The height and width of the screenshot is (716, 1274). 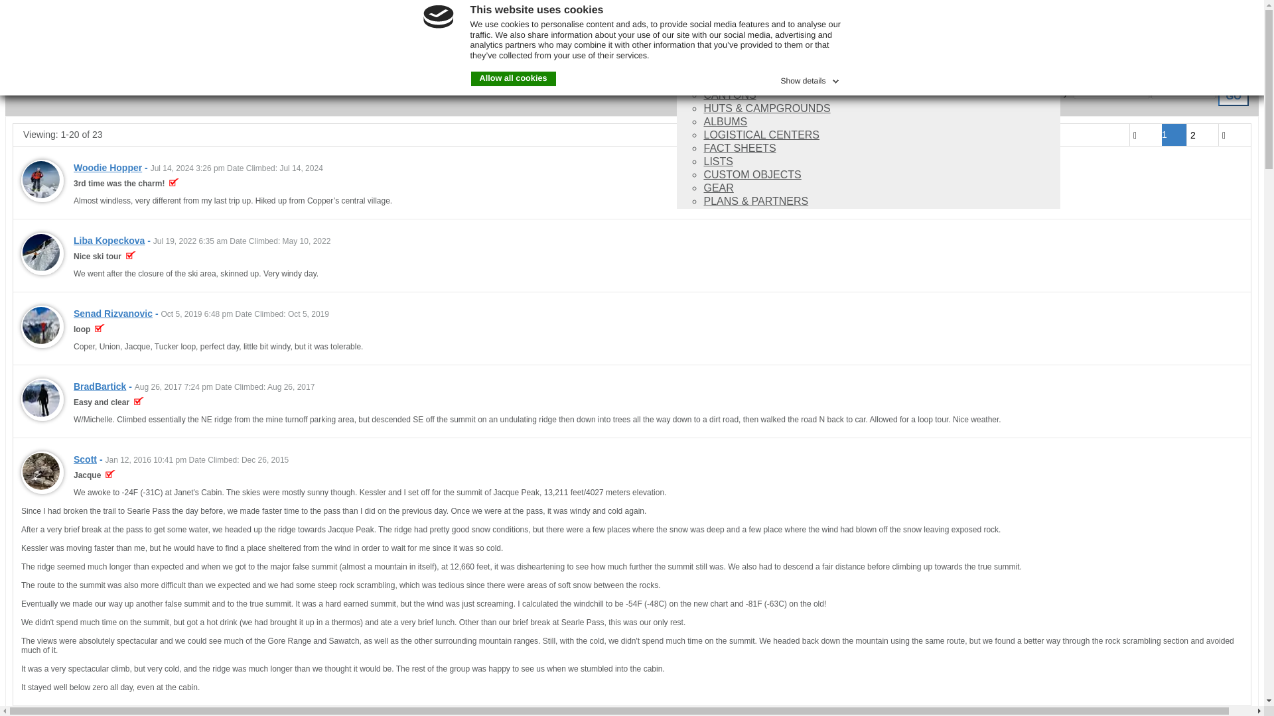 What do you see at coordinates (1233, 95) in the screenshot?
I see ` Go ` at bounding box center [1233, 95].